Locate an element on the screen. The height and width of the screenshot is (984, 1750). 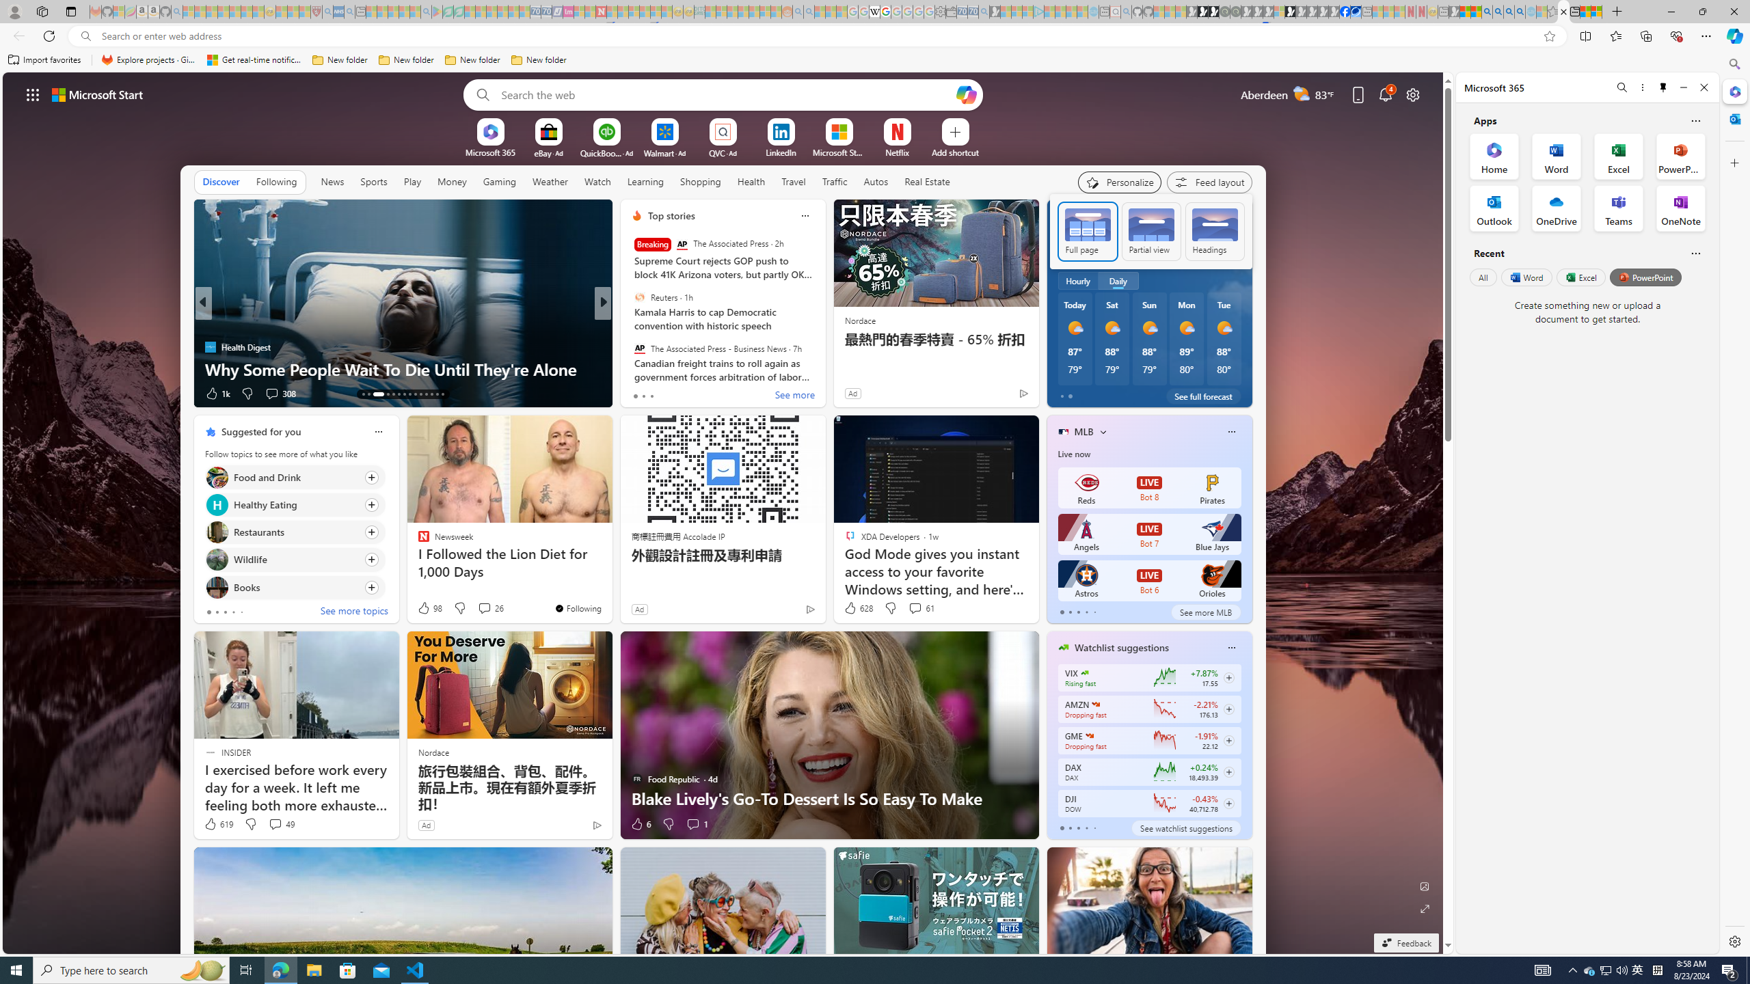
Headings is located at coordinates (1214, 231).